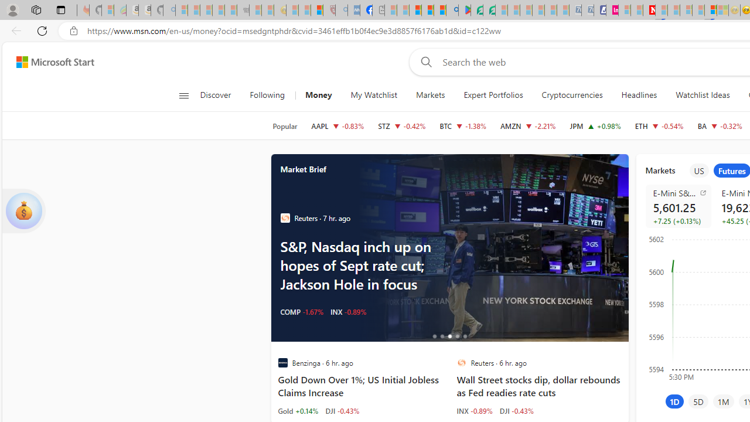 The width and height of the screenshot is (750, 422). Describe the element at coordinates (491, 247) in the screenshot. I see `Traders work on the floor of the NYSE in New York` at that location.